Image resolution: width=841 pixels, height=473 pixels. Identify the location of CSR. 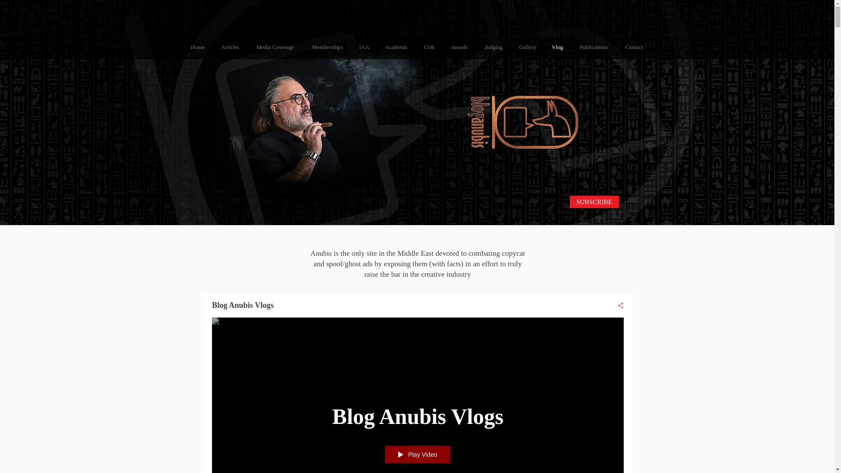
(429, 47).